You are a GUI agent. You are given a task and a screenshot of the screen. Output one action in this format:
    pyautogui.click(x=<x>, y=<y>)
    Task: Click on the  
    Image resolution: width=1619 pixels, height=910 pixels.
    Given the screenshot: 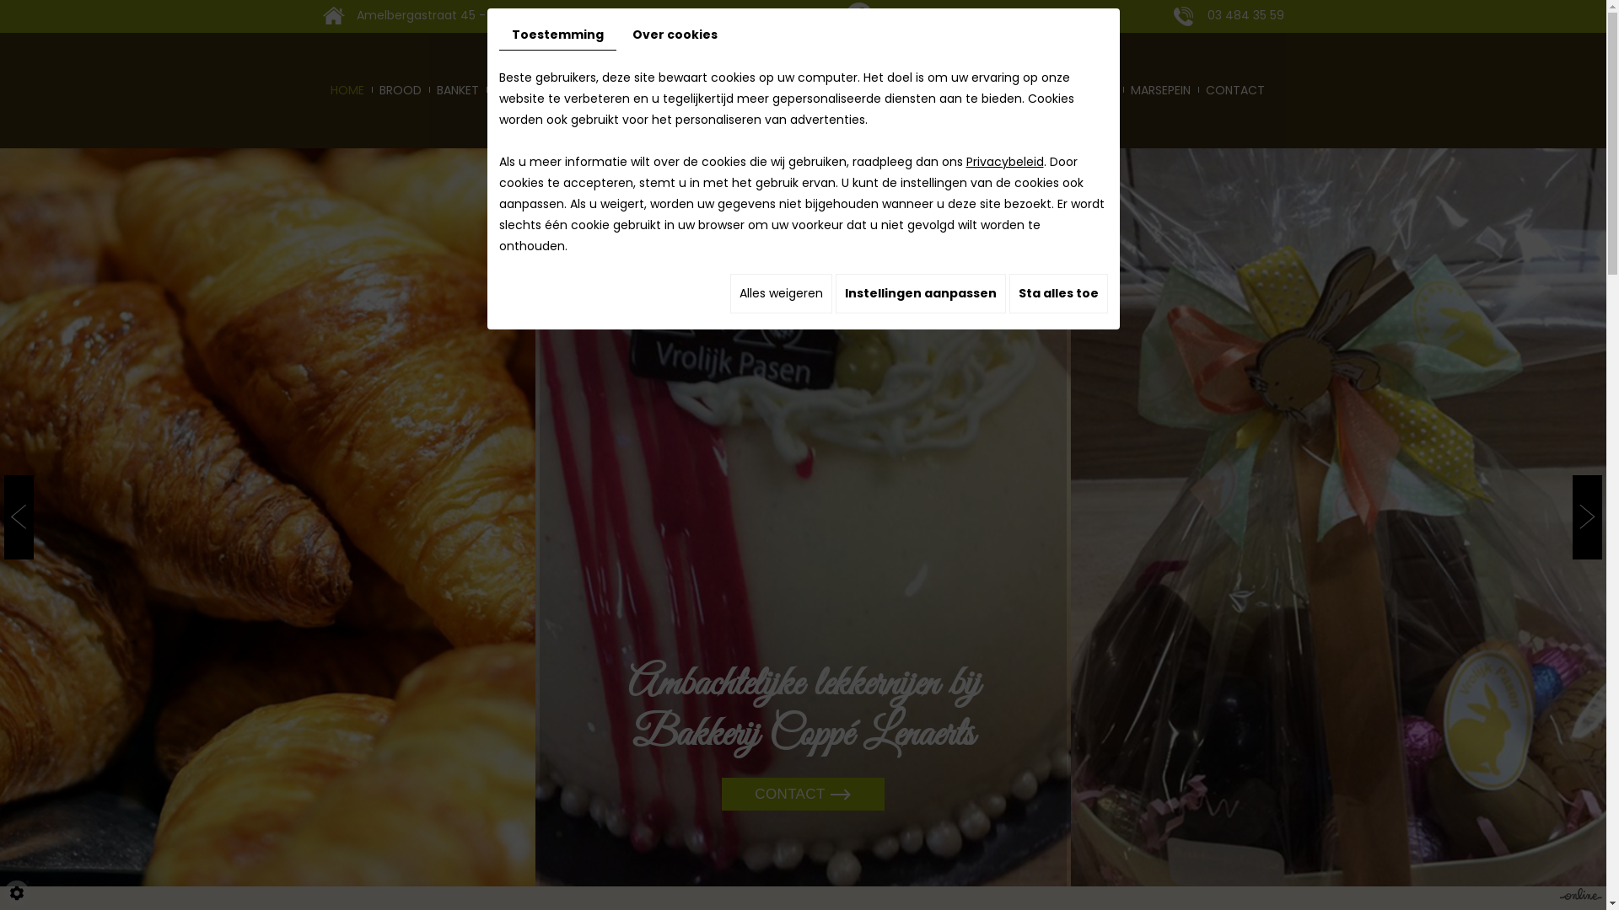 What is the action you would take?
    pyautogui.click(x=803, y=517)
    